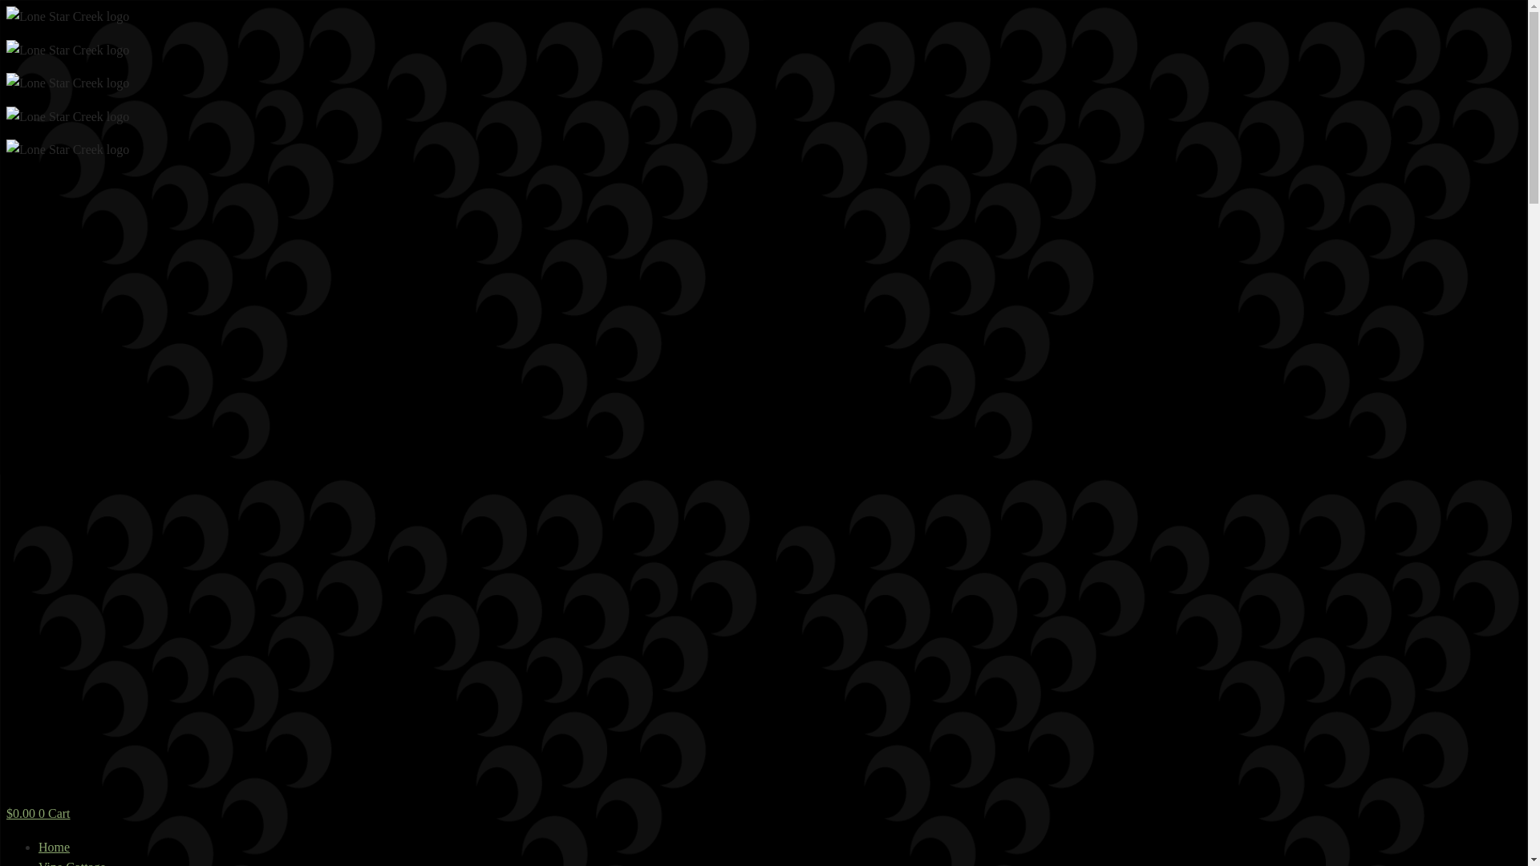 The height and width of the screenshot is (866, 1540). I want to click on Home, so click(55, 847).